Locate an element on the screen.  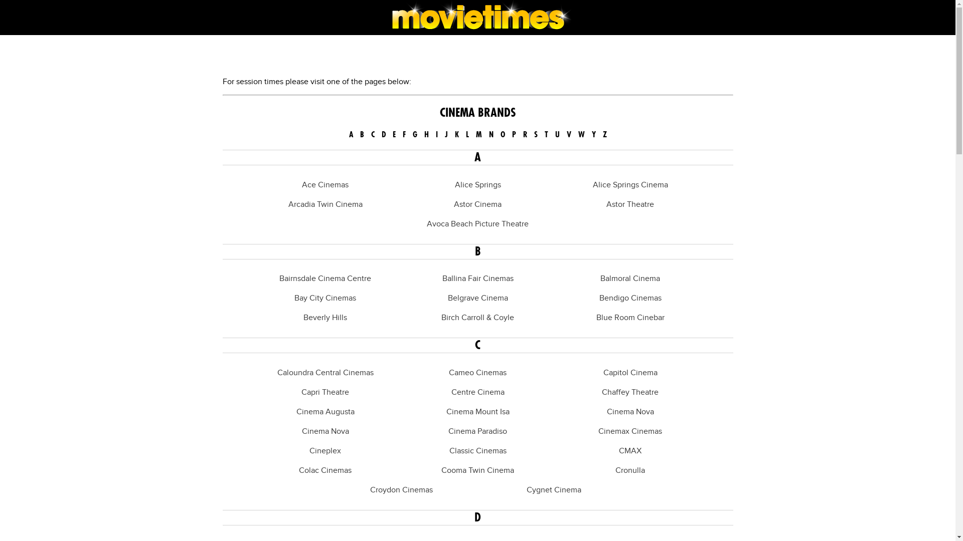
Colac Cinemas is located at coordinates (325, 471).